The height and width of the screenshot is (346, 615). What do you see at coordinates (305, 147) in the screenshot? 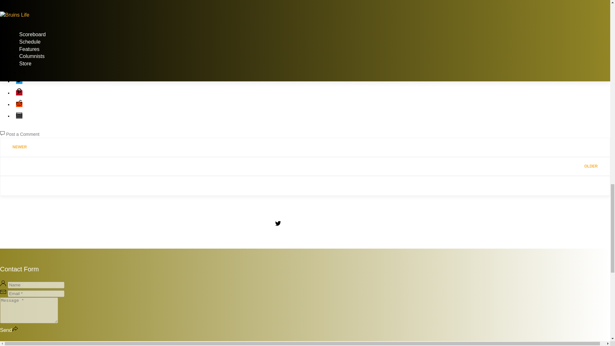
I see `NEWER` at bounding box center [305, 147].